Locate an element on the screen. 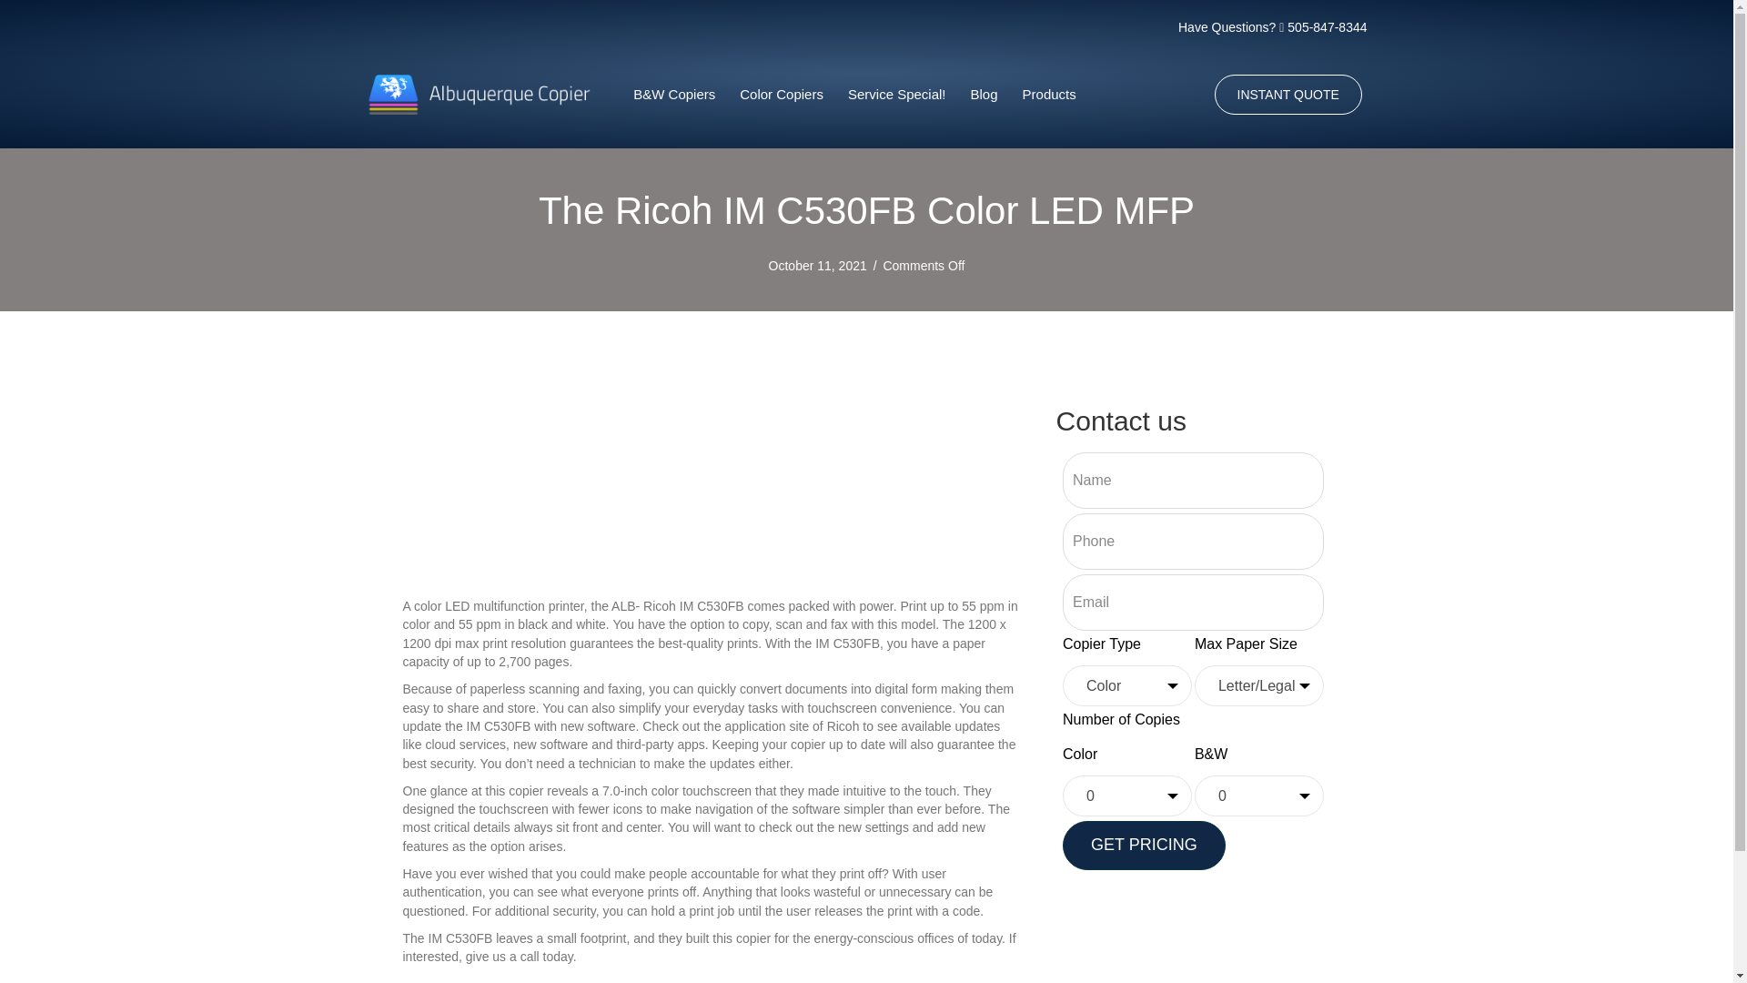  Products is located at coordinates (1050, 95).